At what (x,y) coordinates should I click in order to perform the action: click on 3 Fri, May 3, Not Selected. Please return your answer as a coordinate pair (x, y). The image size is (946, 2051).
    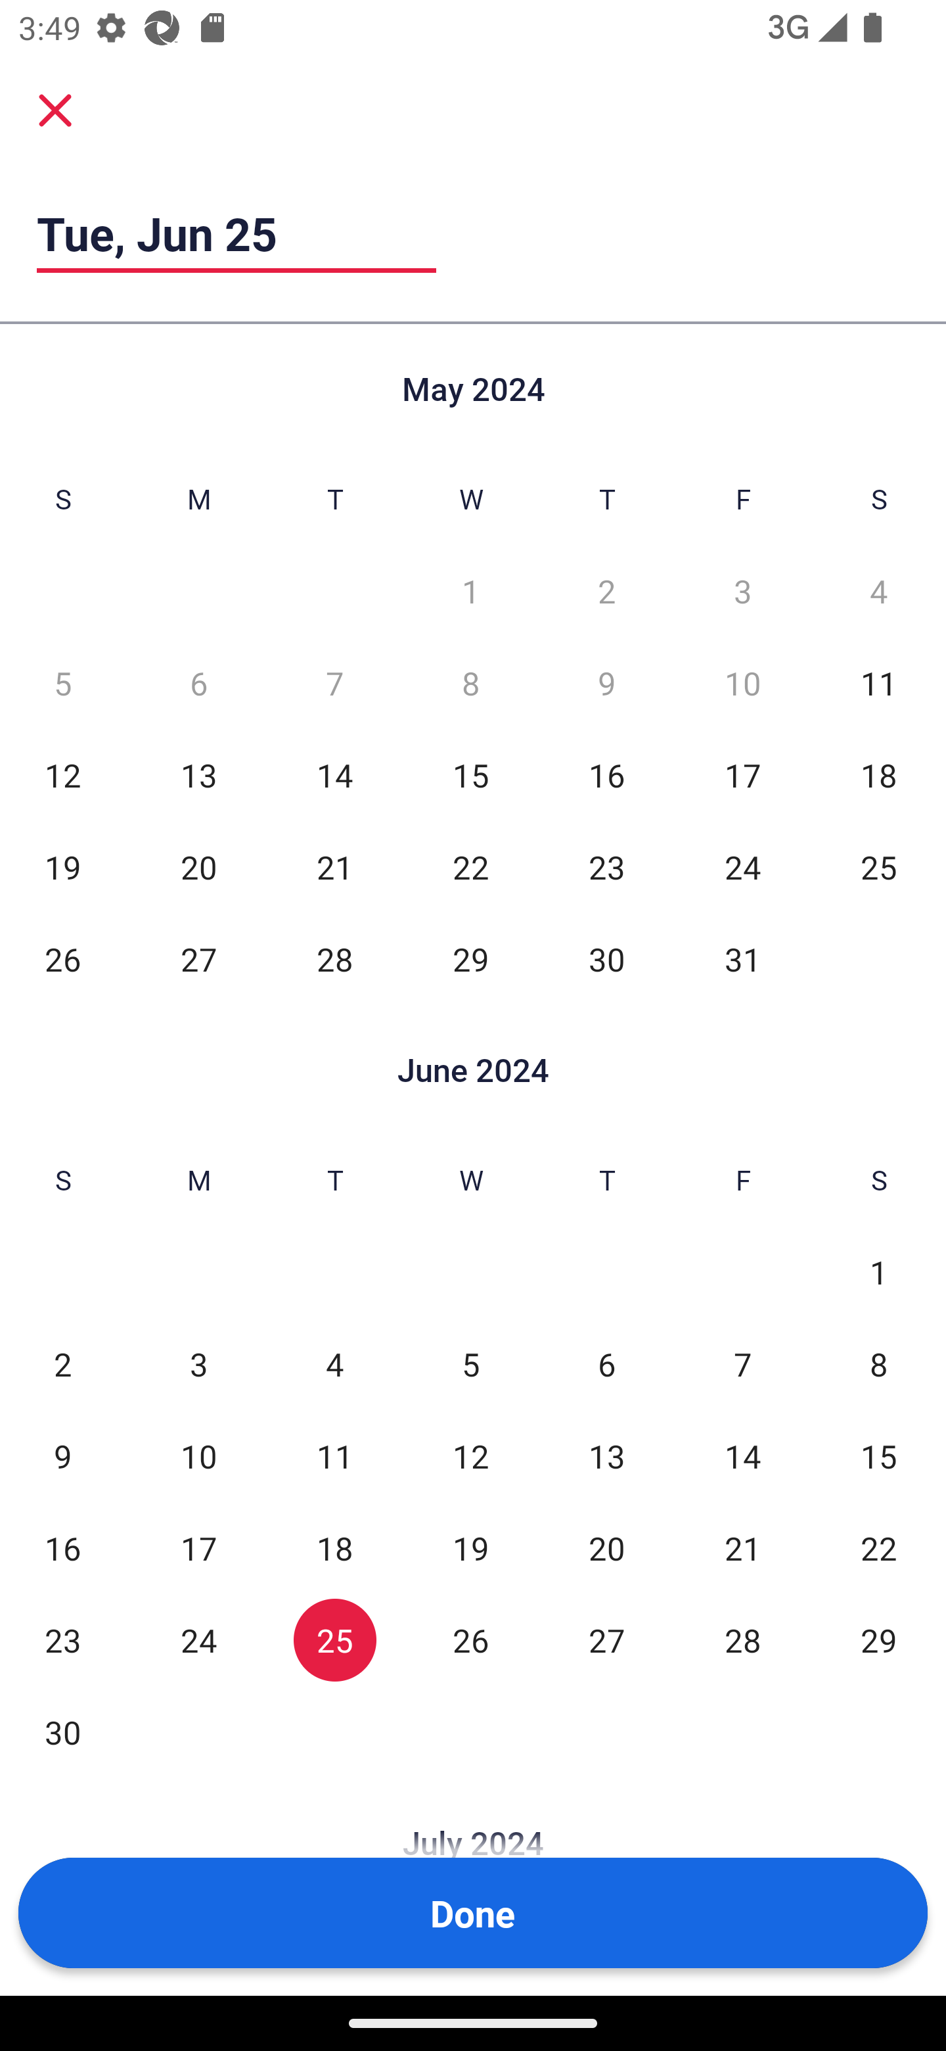
    Looking at the image, I should click on (742, 592).